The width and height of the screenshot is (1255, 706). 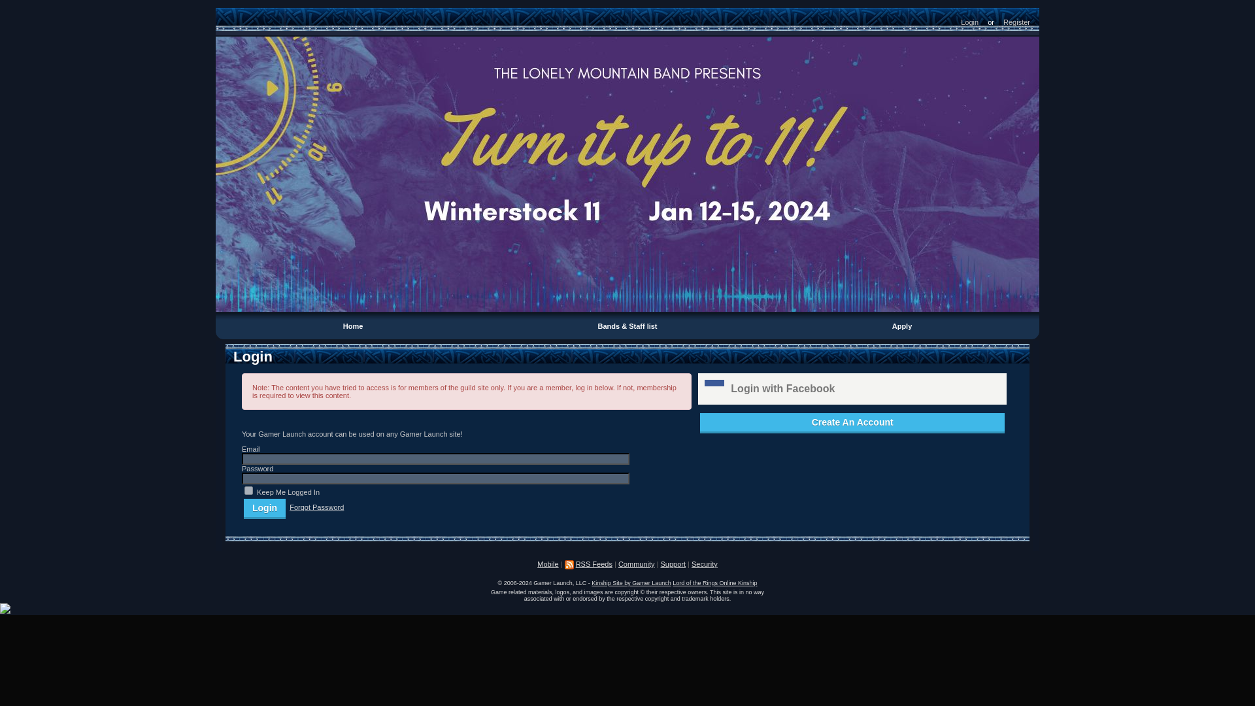 What do you see at coordinates (705, 564) in the screenshot?
I see `Security` at bounding box center [705, 564].